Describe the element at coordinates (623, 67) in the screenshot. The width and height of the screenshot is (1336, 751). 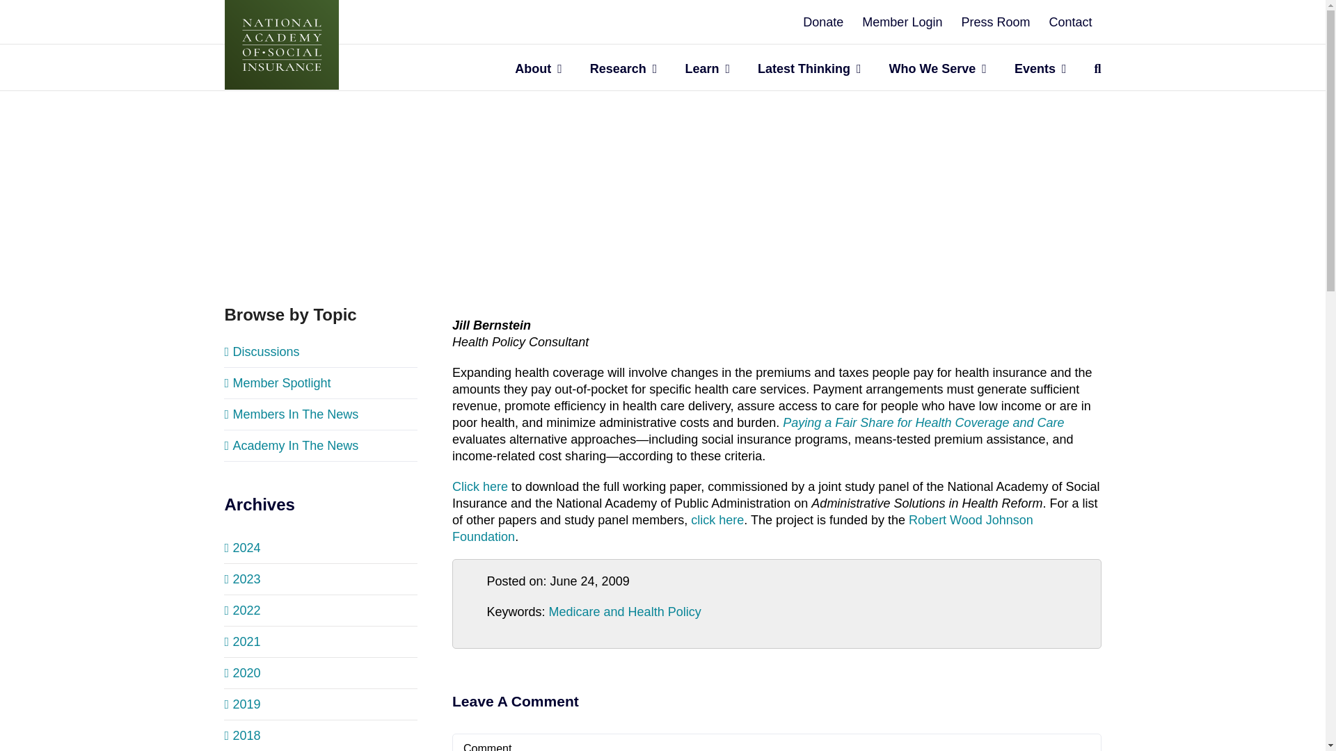
I see `Research` at that location.